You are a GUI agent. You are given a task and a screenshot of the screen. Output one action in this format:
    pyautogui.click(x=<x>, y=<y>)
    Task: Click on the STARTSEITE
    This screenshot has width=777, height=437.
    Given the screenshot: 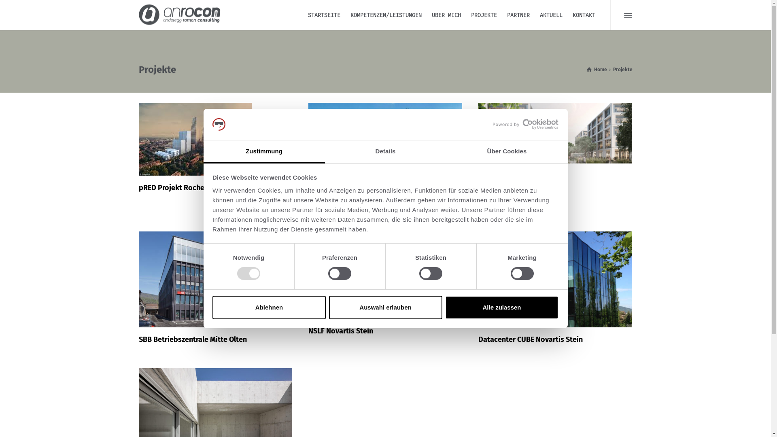 What is the action you would take?
    pyautogui.click(x=324, y=15)
    